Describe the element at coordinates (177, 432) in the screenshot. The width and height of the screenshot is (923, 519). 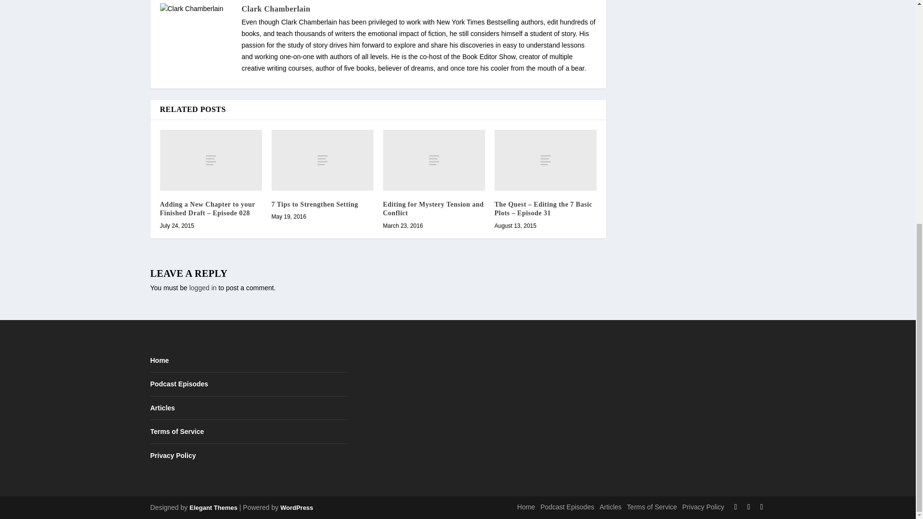
I see `Terms of Service` at that location.